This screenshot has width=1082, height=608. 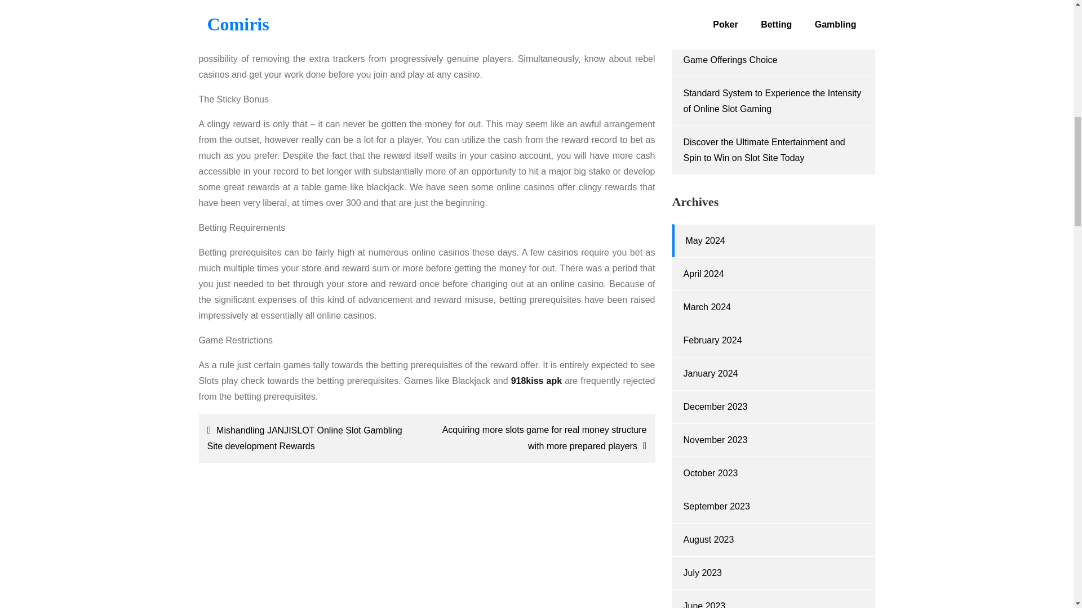 I want to click on October 2023, so click(x=710, y=473).